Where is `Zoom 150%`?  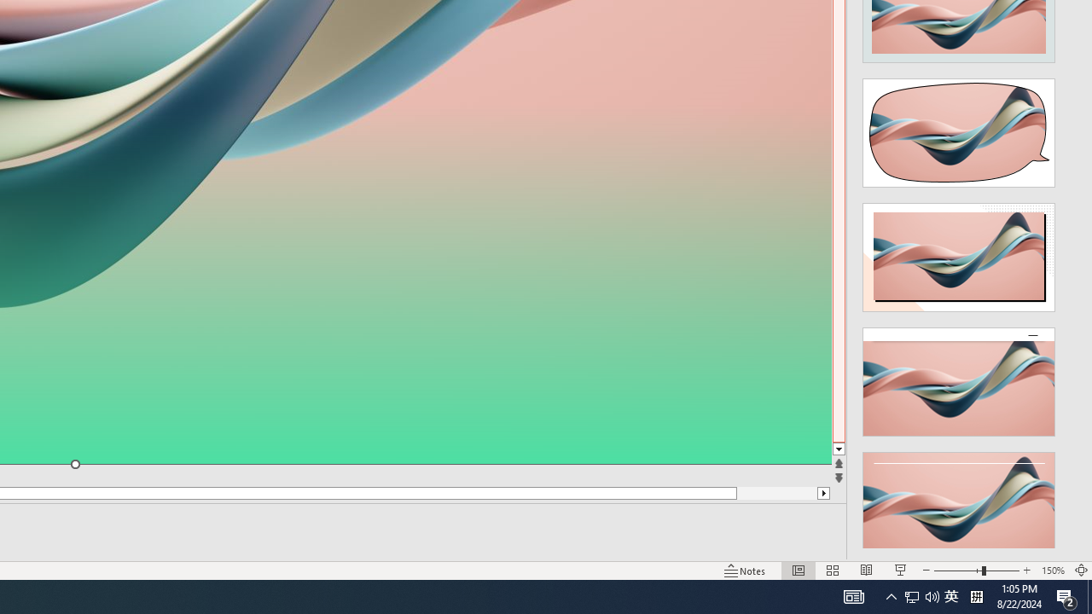
Zoom 150% is located at coordinates (1053, 570).